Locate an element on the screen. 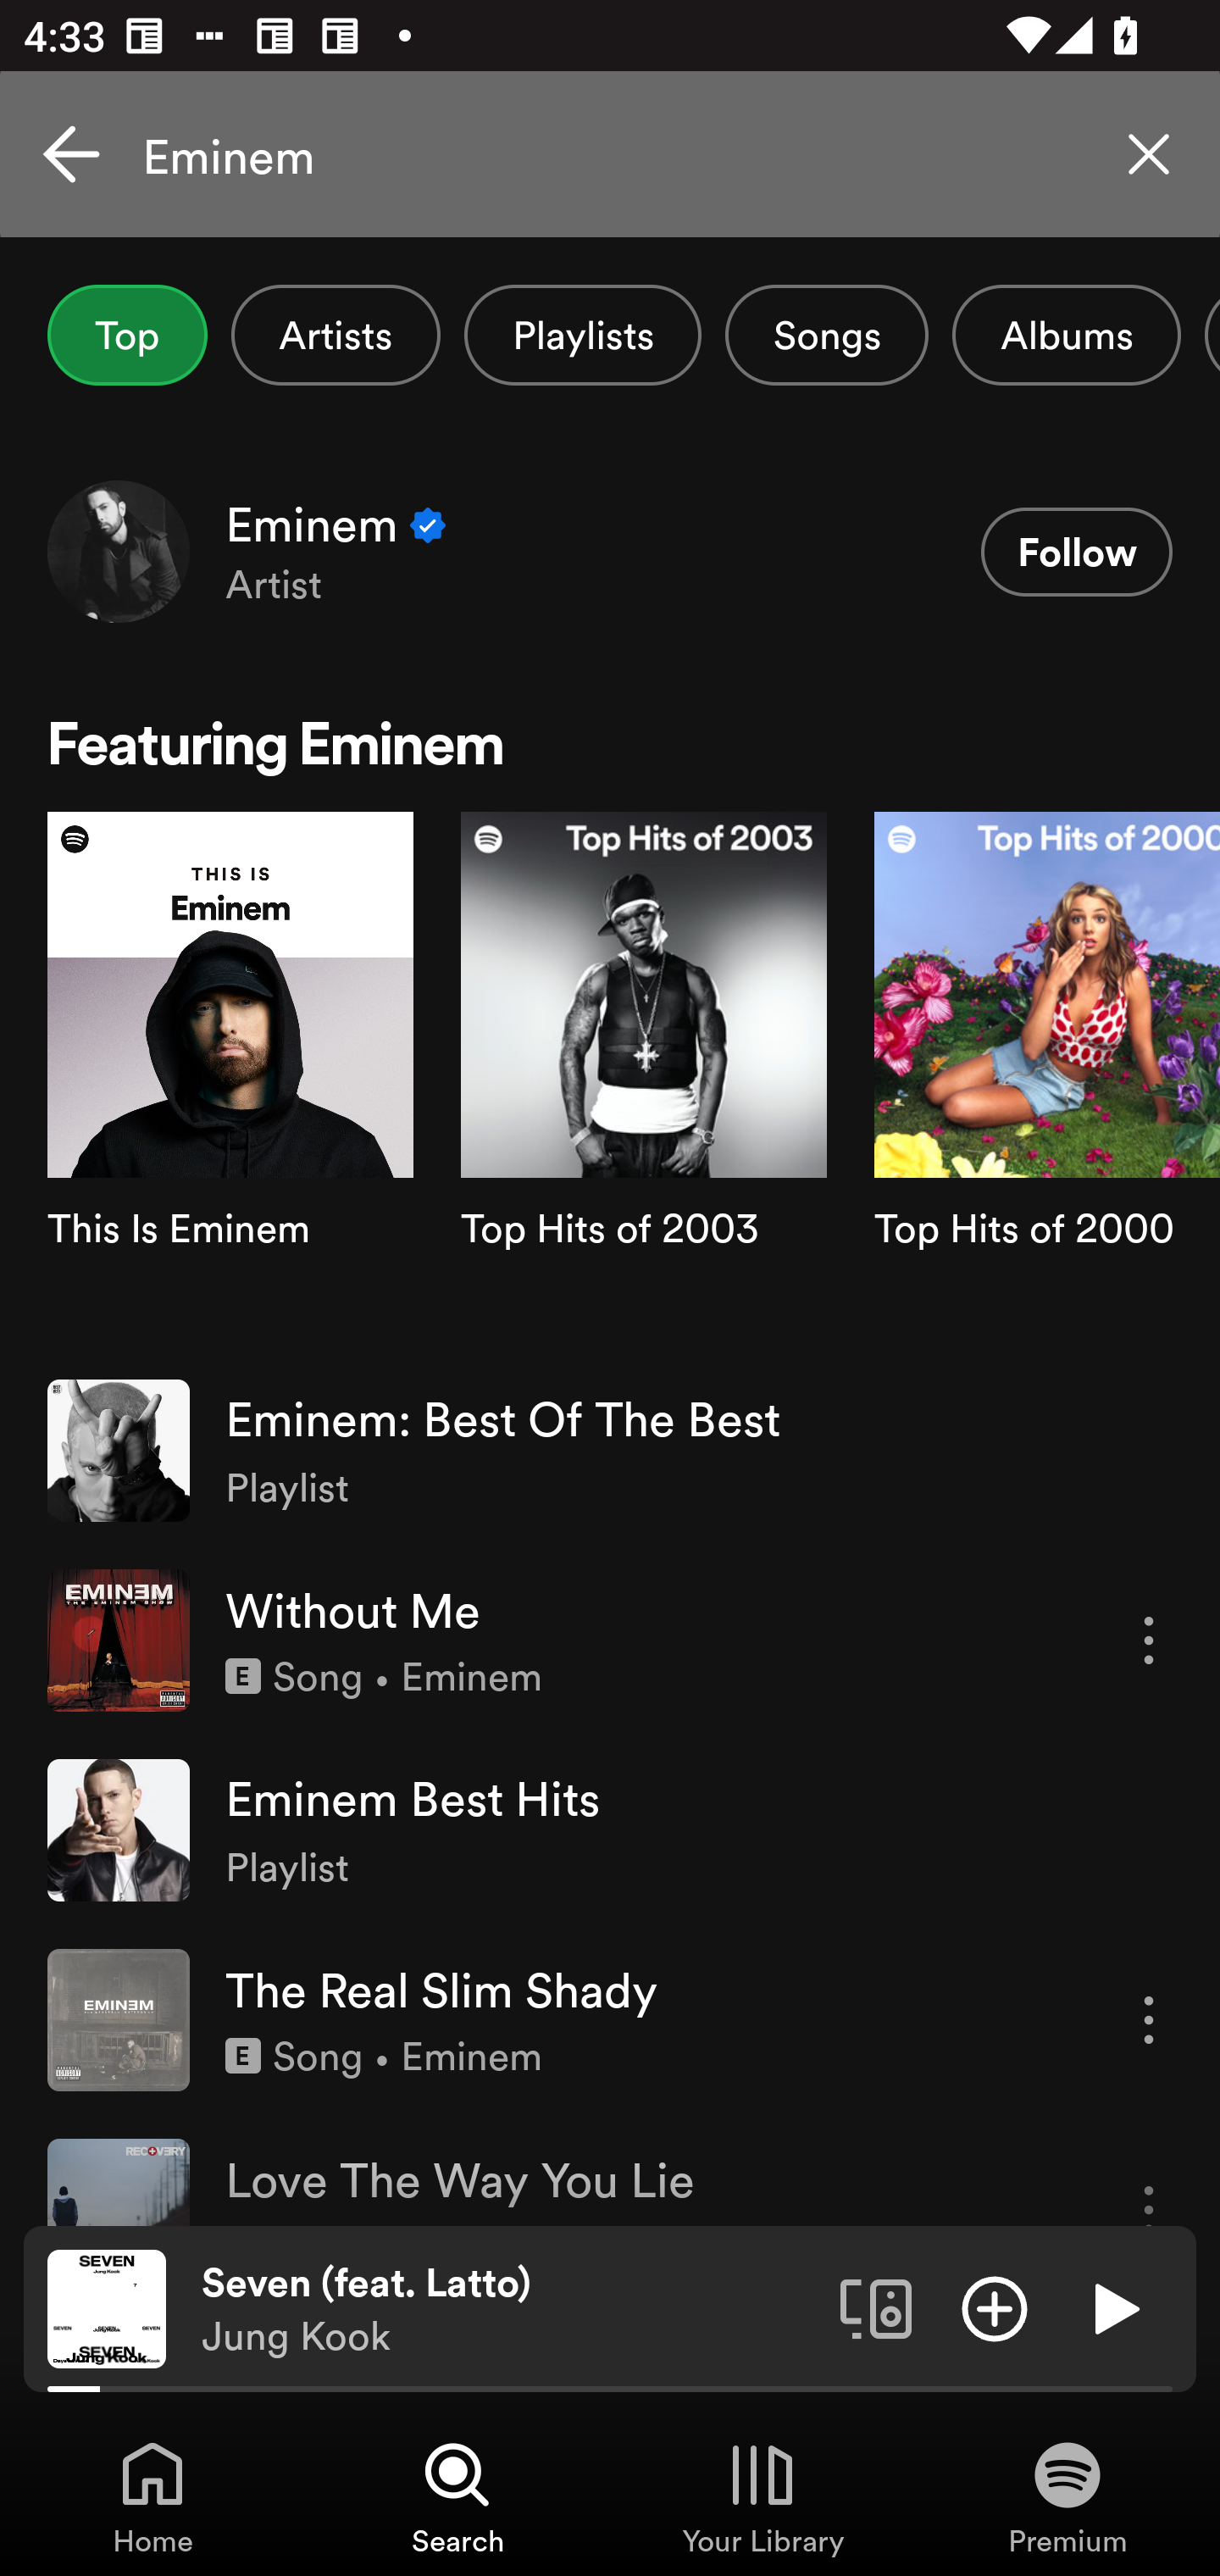 The height and width of the screenshot is (2576, 1220). Eminem Best Hits Playlist is located at coordinates (610, 1829).